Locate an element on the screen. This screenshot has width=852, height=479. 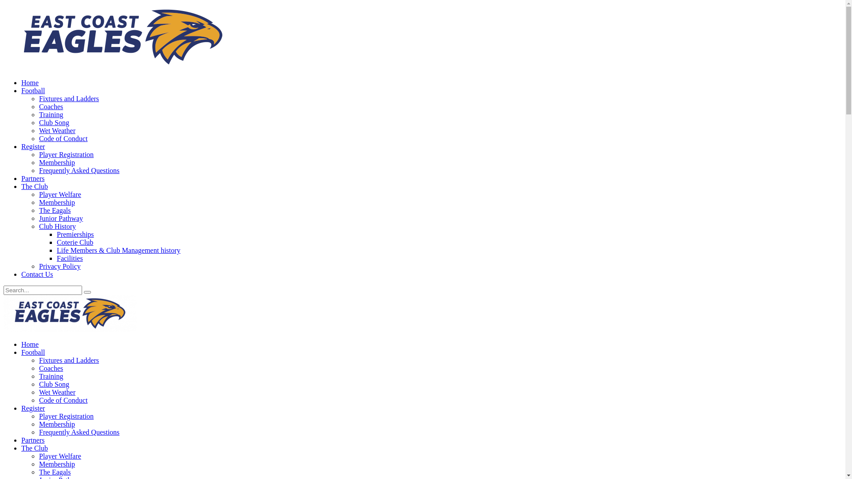
The Eagals is located at coordinates (55, 210).